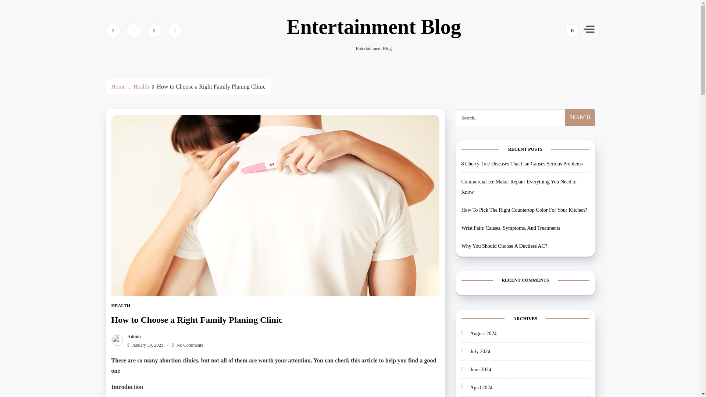 The width and height of the screenshot is (706, 397). Describe the element at coordinates (132, 337) in the screenshot. I see `Admin` at that location.